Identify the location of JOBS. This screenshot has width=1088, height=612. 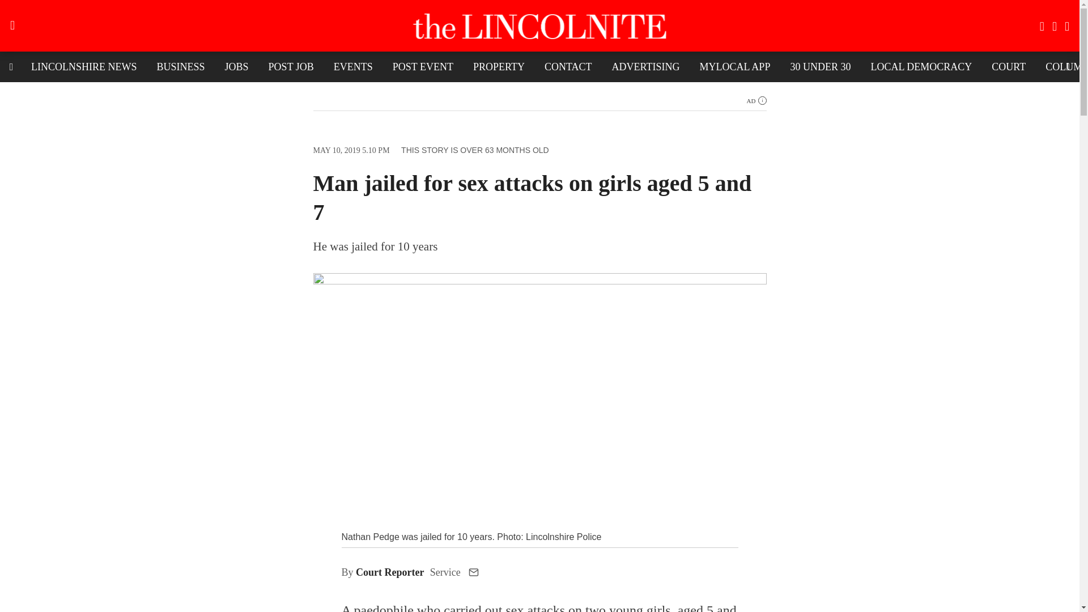
(237, 66).